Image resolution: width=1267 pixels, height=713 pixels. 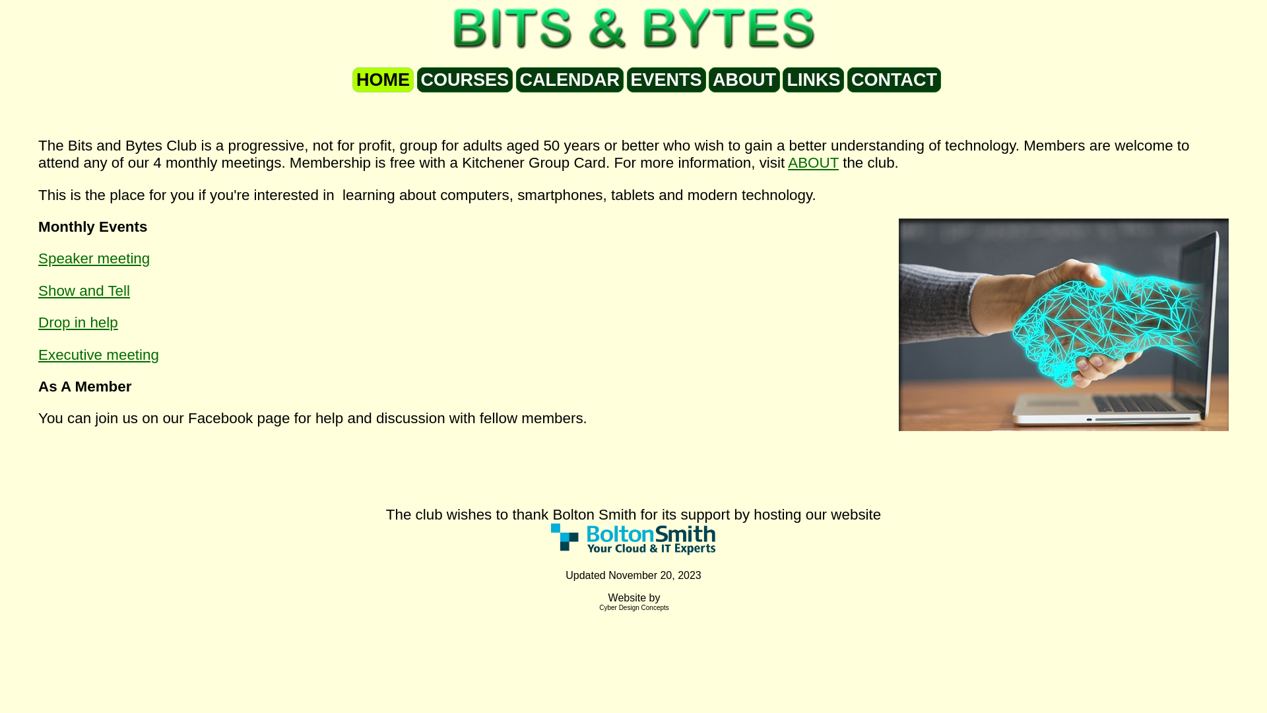 I want to click on CONTACT, so click(x=894, y=80).